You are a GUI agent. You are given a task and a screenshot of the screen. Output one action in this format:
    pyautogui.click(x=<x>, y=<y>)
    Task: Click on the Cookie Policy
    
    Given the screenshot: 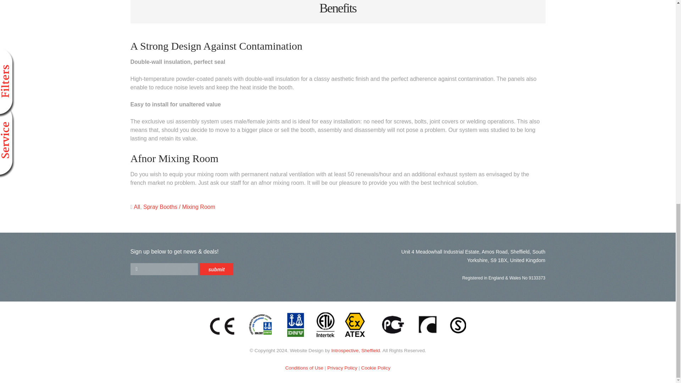 What is the action you would take?
    pyautogui.click(x=375, y=368)
    